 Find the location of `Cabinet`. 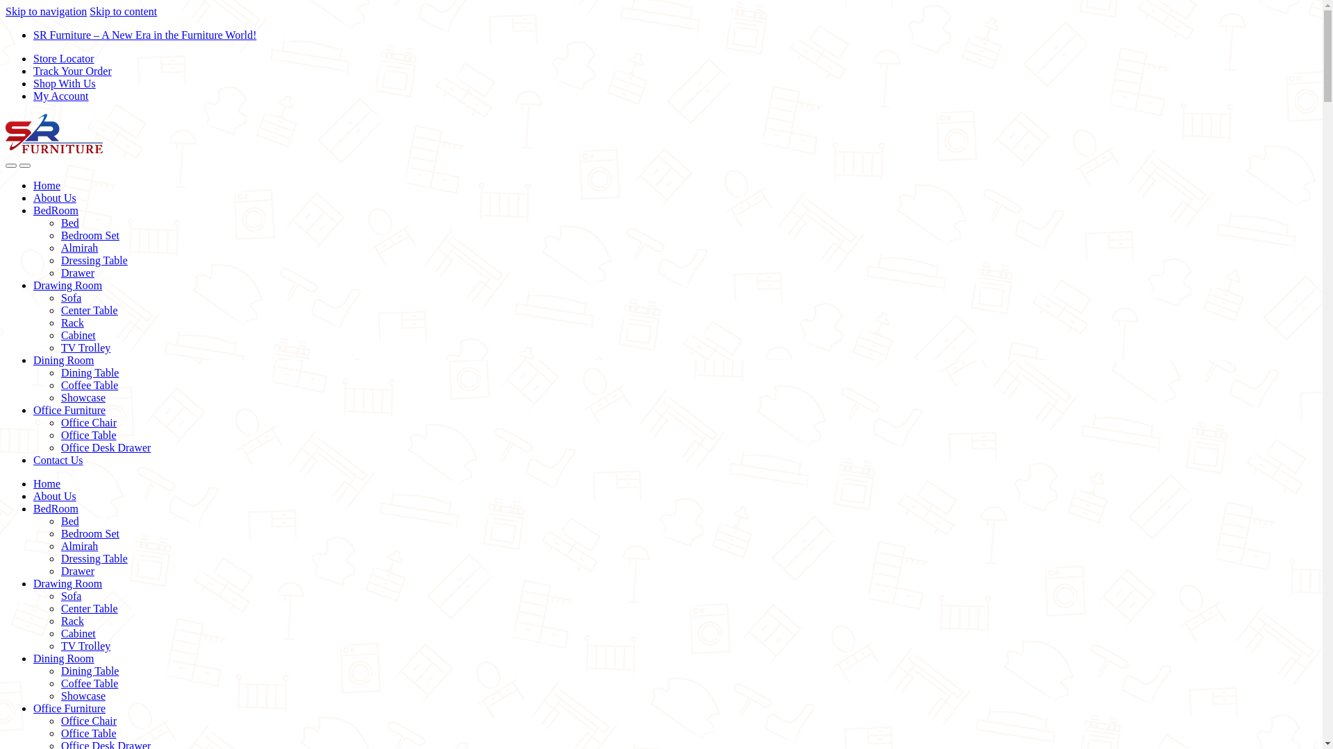

Cabinet is located at coordinates (78, 633).